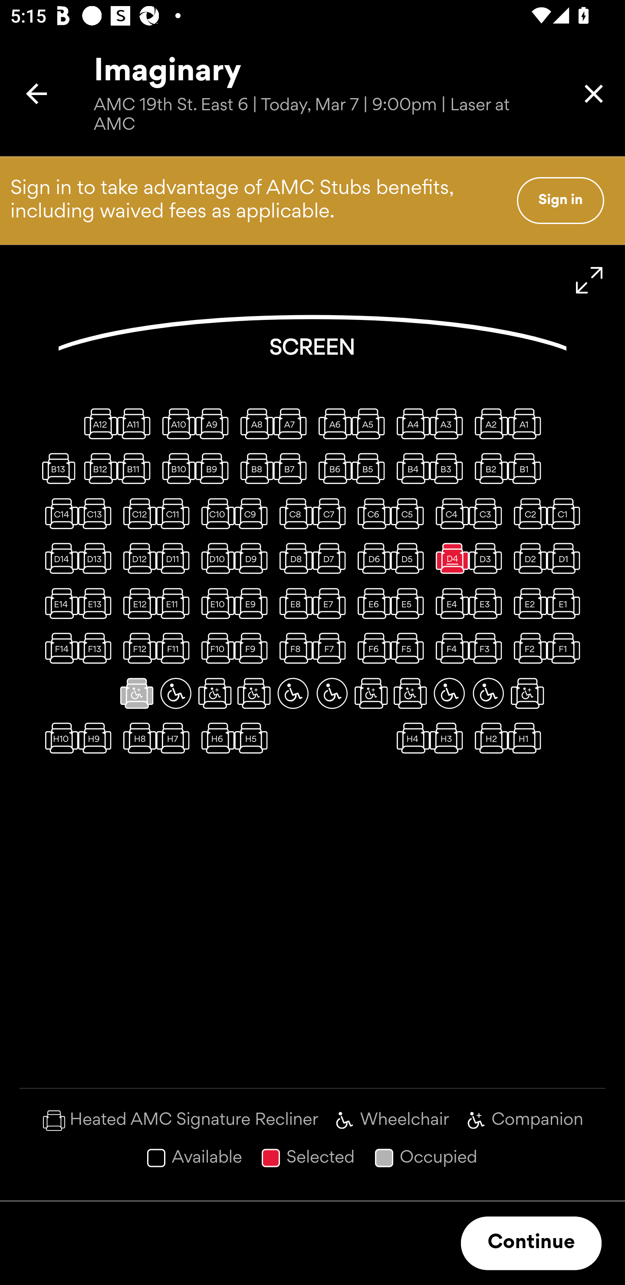  What do you see at coordinates (449, 603) in the screenshot?
I see `E4, Regular seat, available` at bounding box center [449, 603].